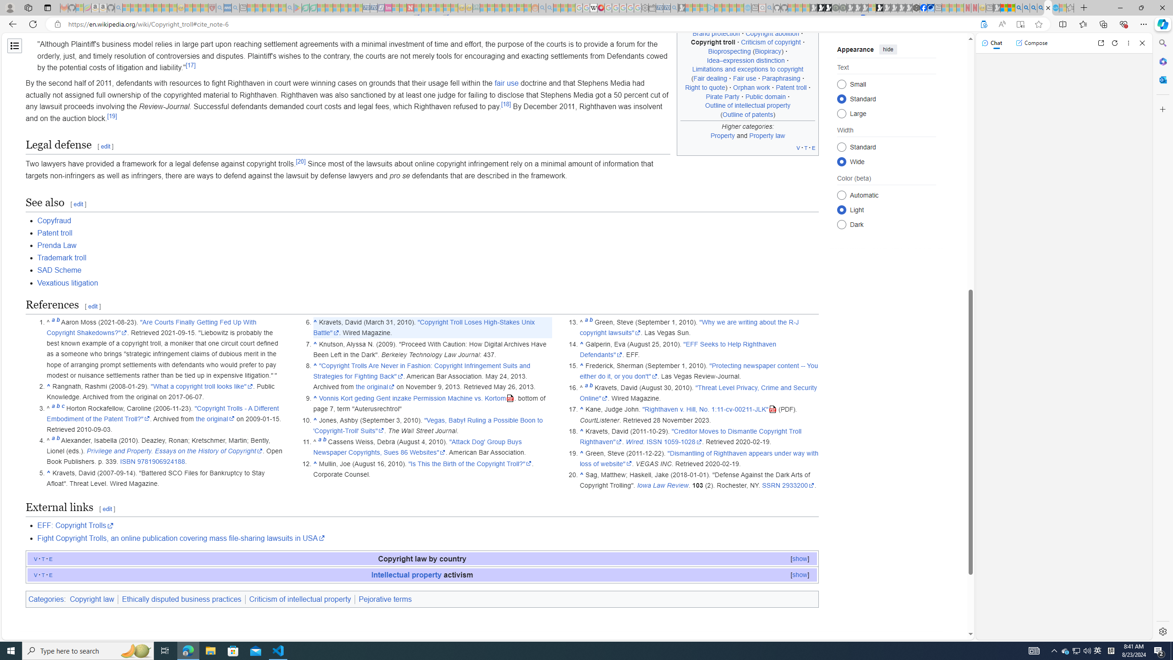 The width and height of the screenshot is (1173, 660). I want to click on [20], so click(301, 162).